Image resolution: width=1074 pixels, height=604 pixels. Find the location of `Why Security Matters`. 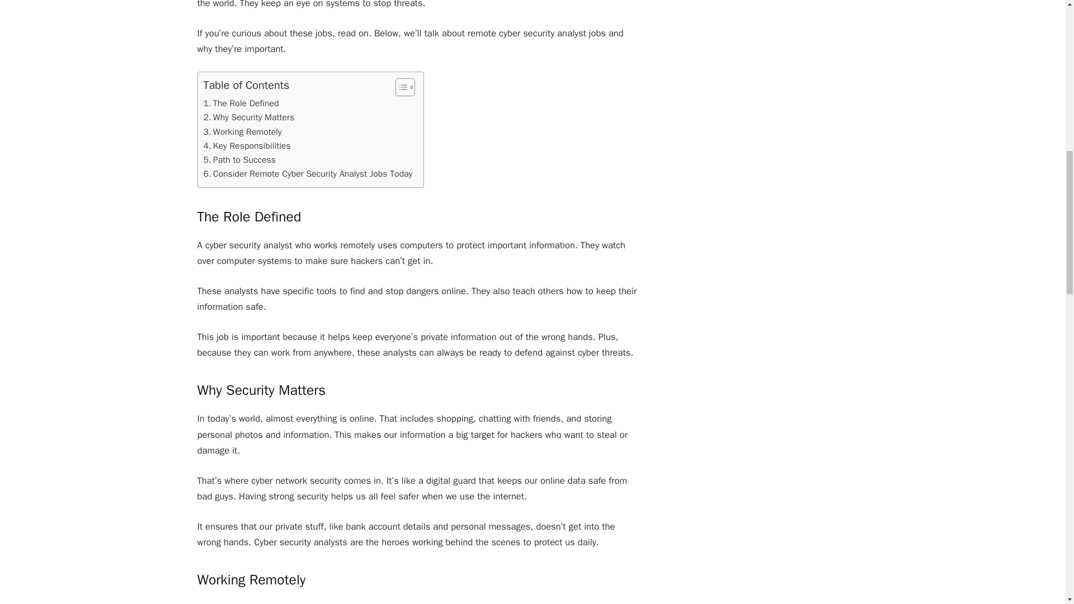

Why Security Matters is located at coordinates (249, 117).